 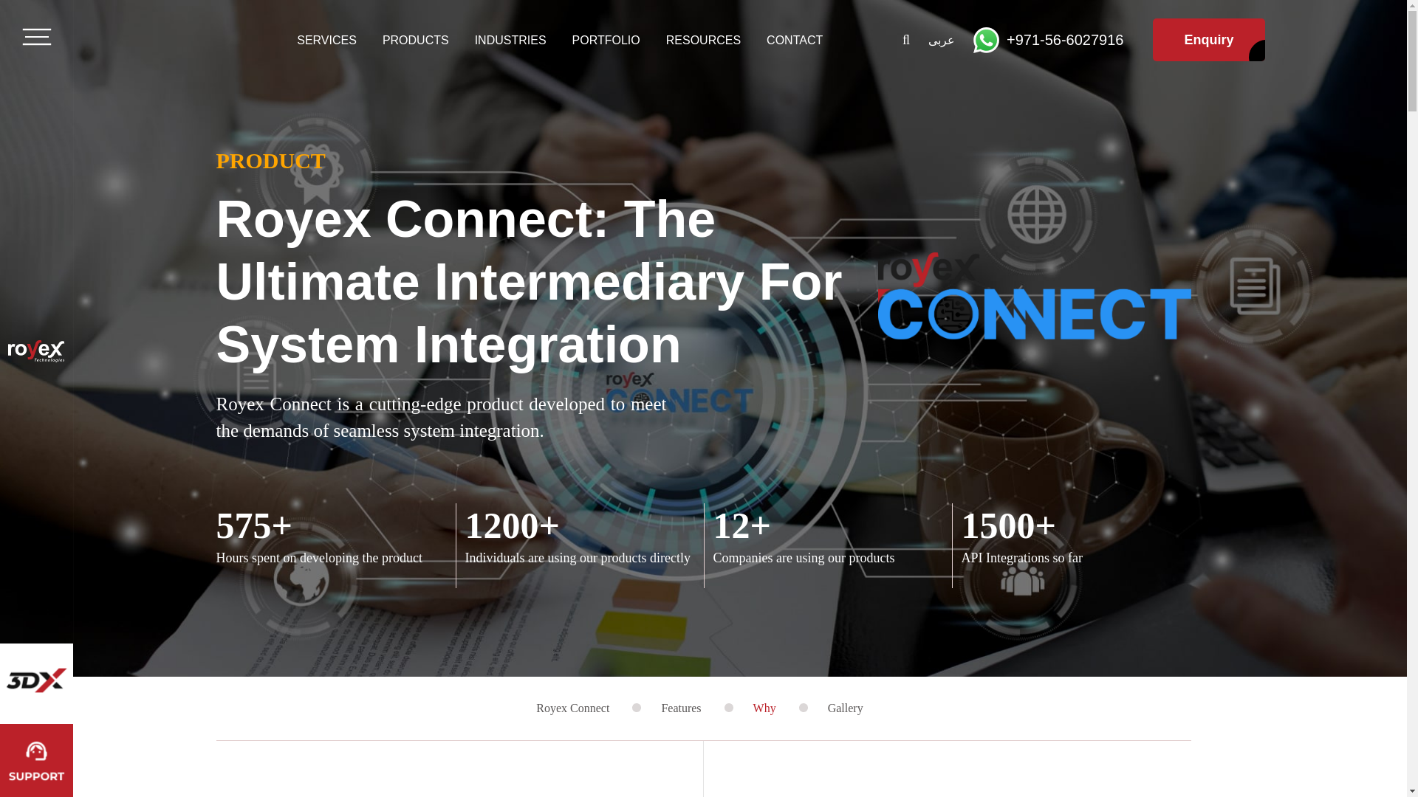 What do you see at coordinates (510, 39) in the screenshot?
I see `INDUSTRIES` at bounding box center [510, 39].